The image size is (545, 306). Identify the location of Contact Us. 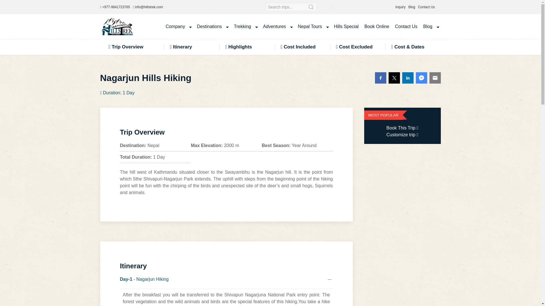
(426, 7).